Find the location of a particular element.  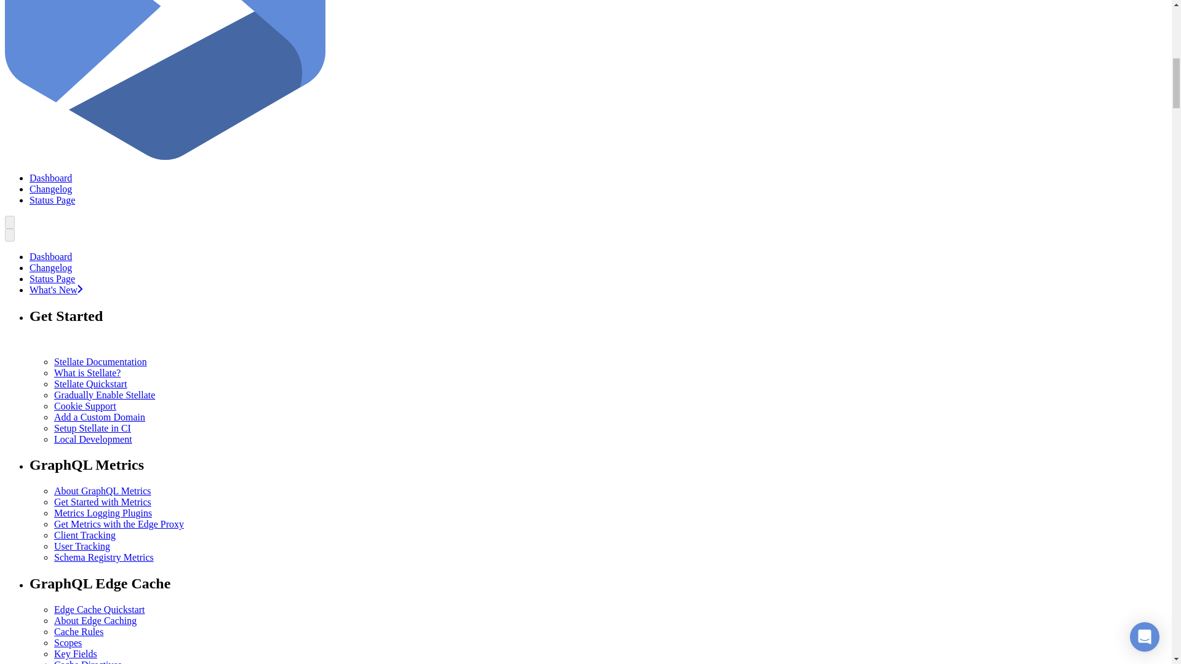

Changelog is located at coordinates (50, 189).